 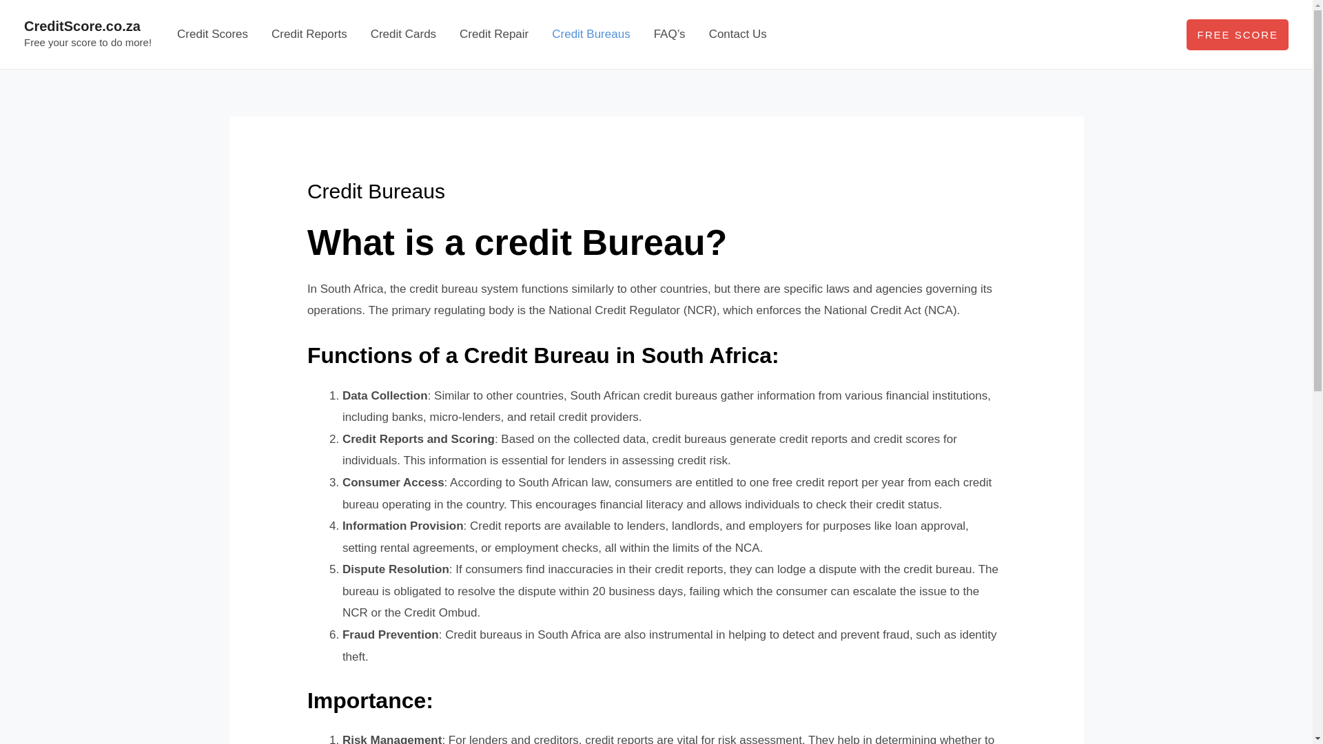 What do you see at coordinates (212, 34) in the screenshot?
I see `Credit Scores` at bounding box center [212, 34].